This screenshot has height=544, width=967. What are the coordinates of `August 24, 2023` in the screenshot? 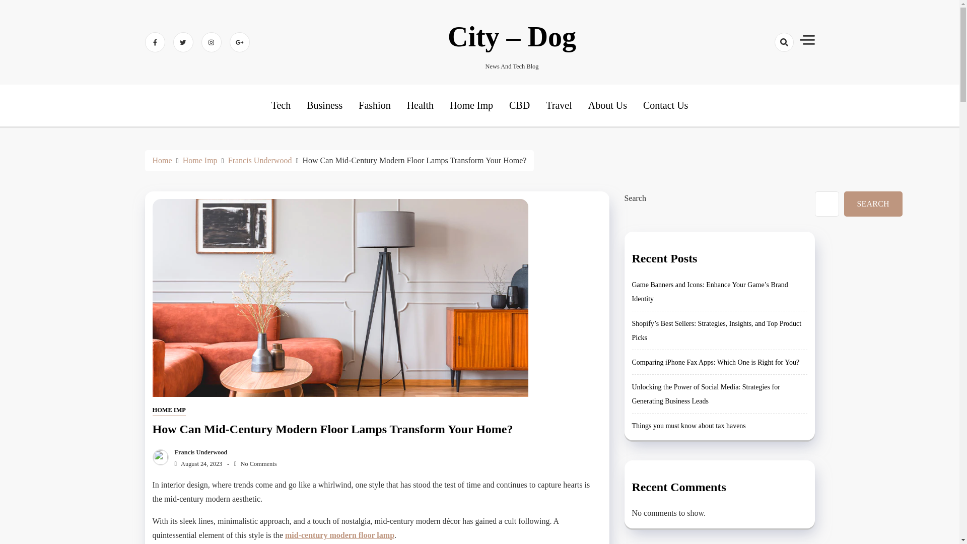 It's located at (196, 463).